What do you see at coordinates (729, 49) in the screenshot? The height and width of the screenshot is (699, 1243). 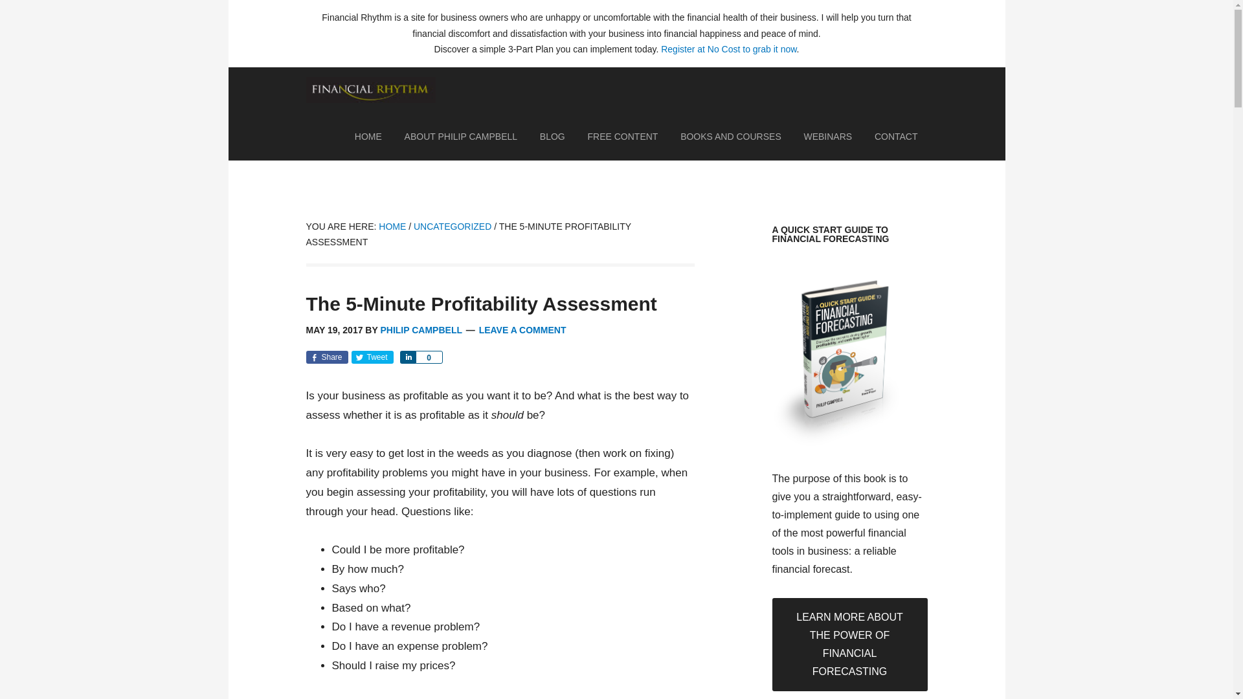 I see `Register at No Cost to grab it now` at bounding box center [729, 49].